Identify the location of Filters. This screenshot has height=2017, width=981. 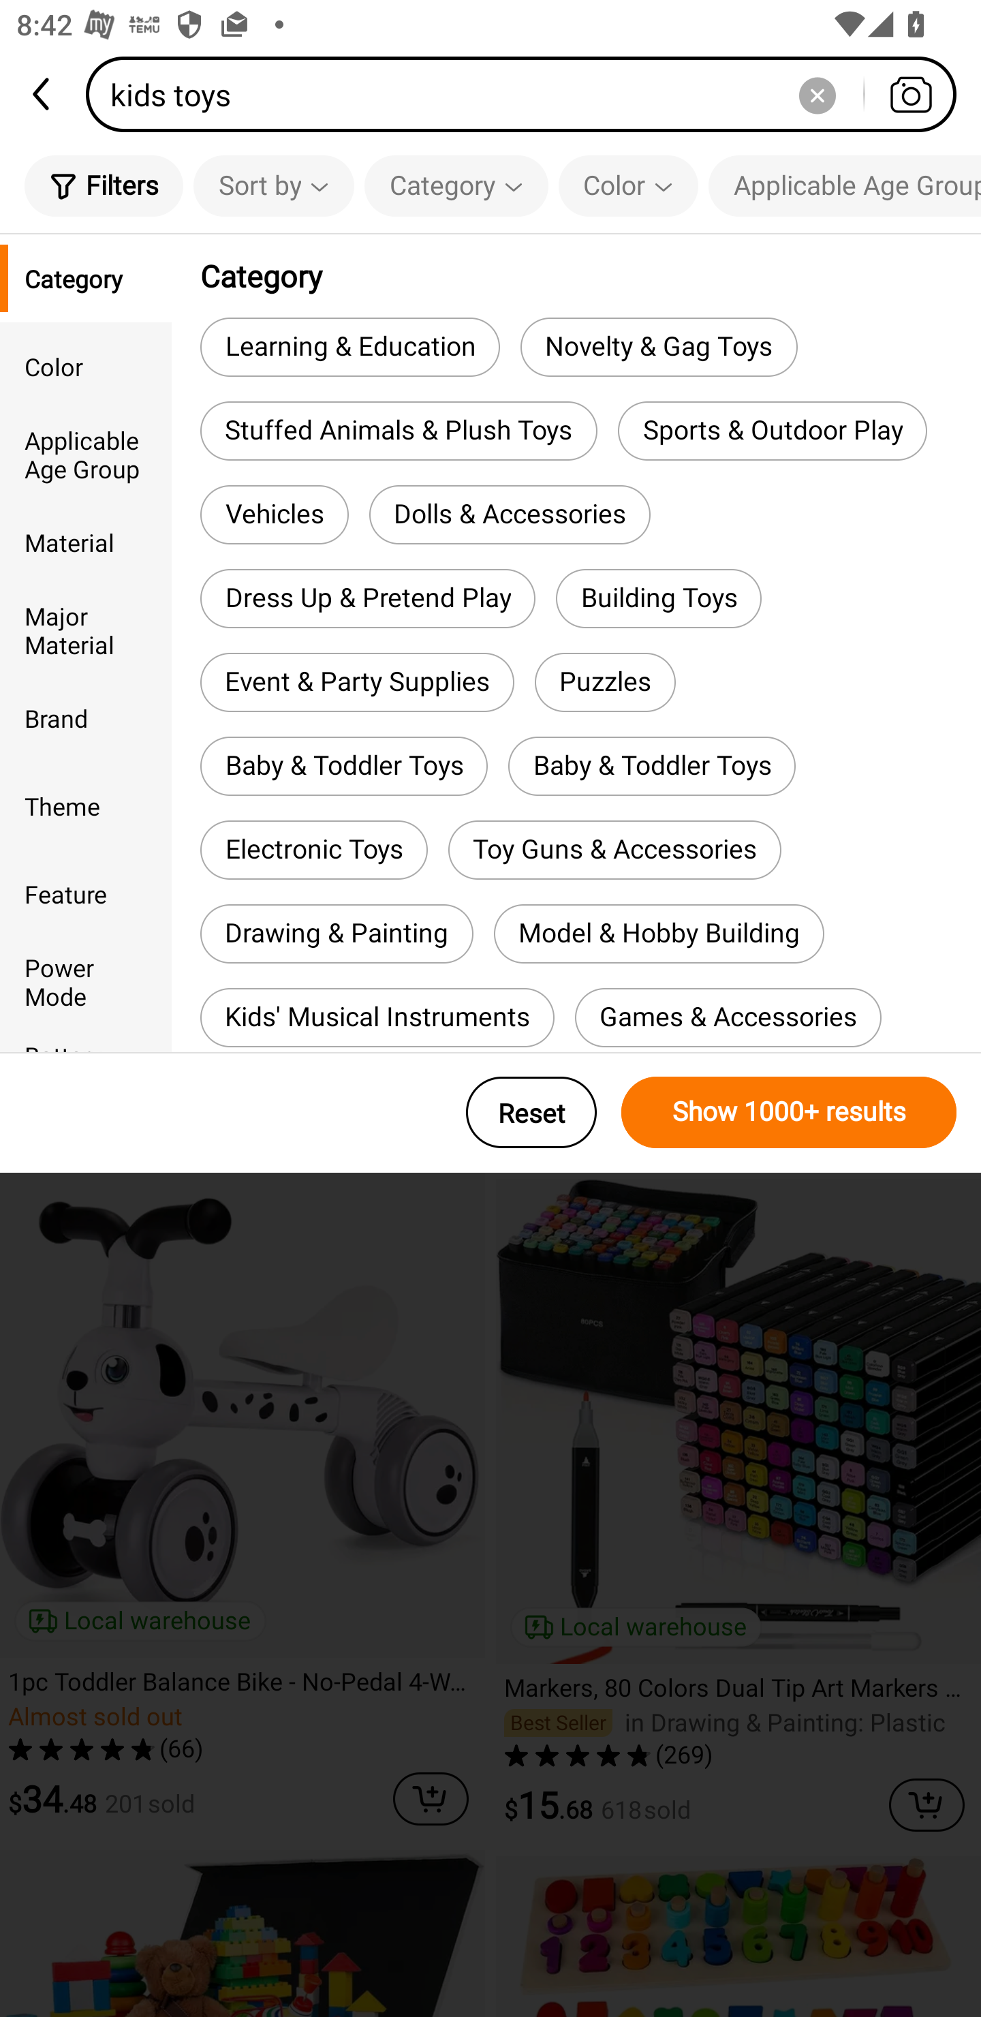
(104, 185).